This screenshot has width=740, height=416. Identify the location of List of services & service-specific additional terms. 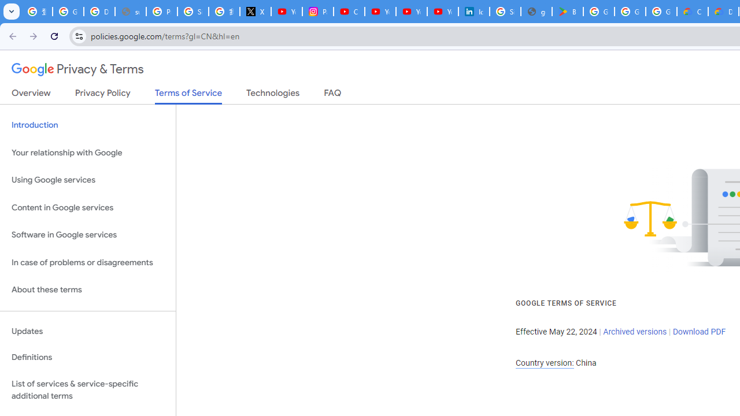
(88, 389).